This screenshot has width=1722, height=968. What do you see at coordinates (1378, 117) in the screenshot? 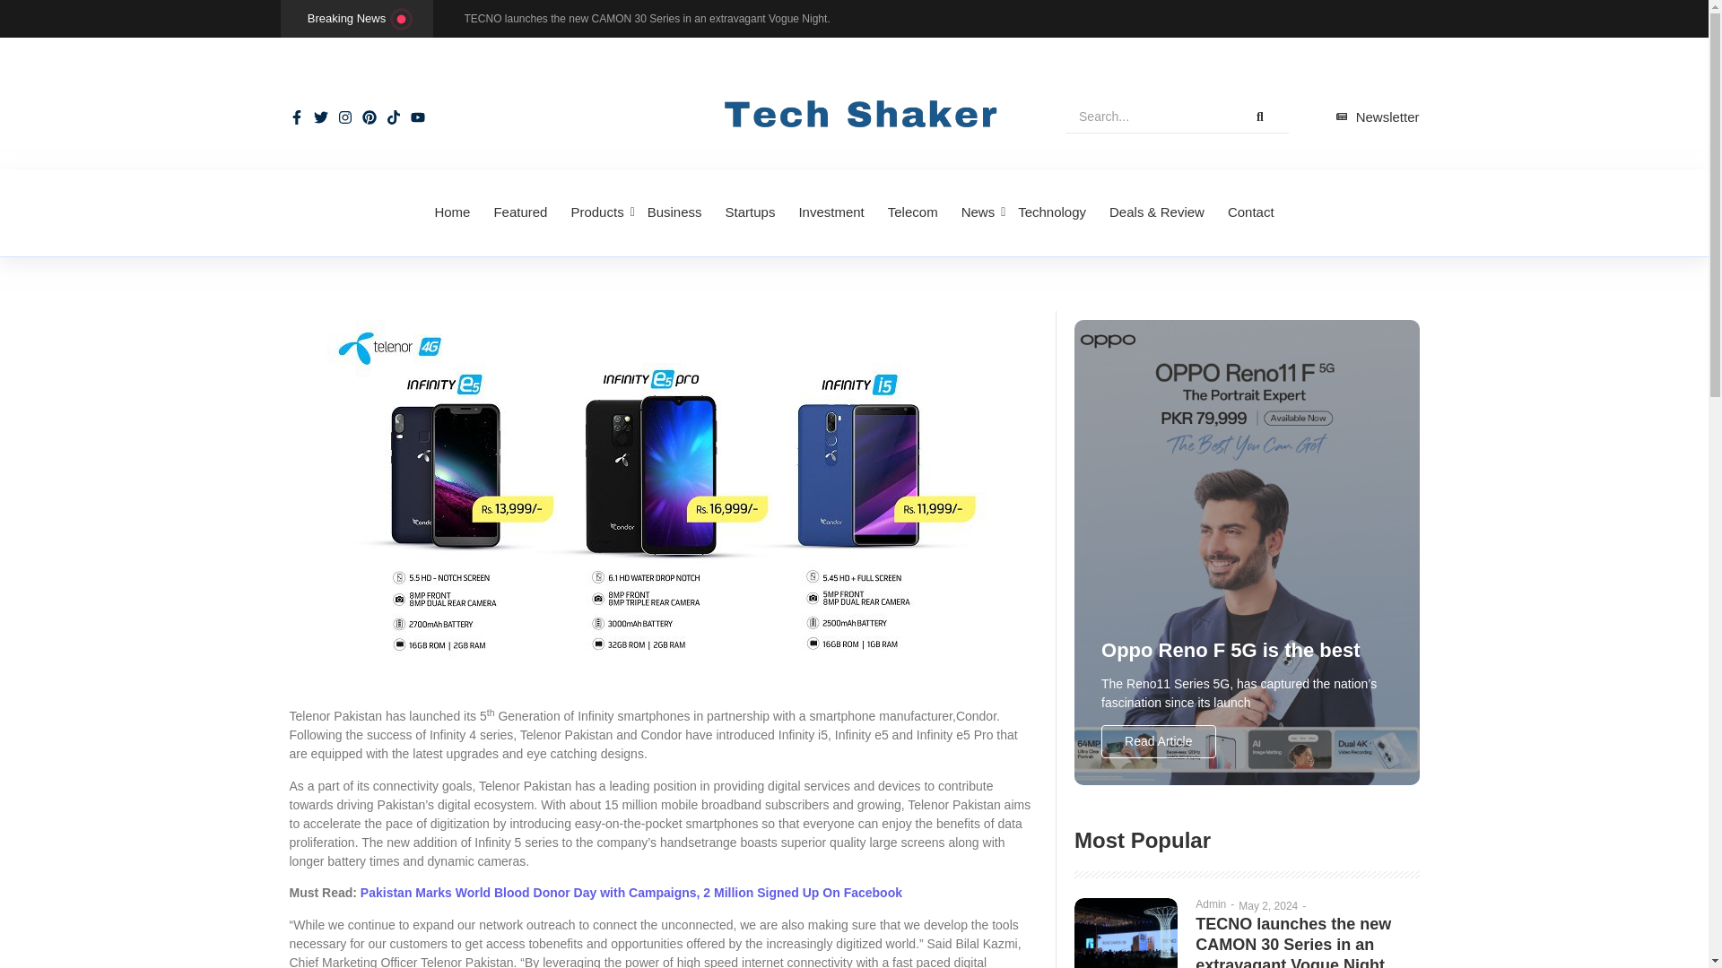
I see `Newsletter` at bounding box center [1378, 117].